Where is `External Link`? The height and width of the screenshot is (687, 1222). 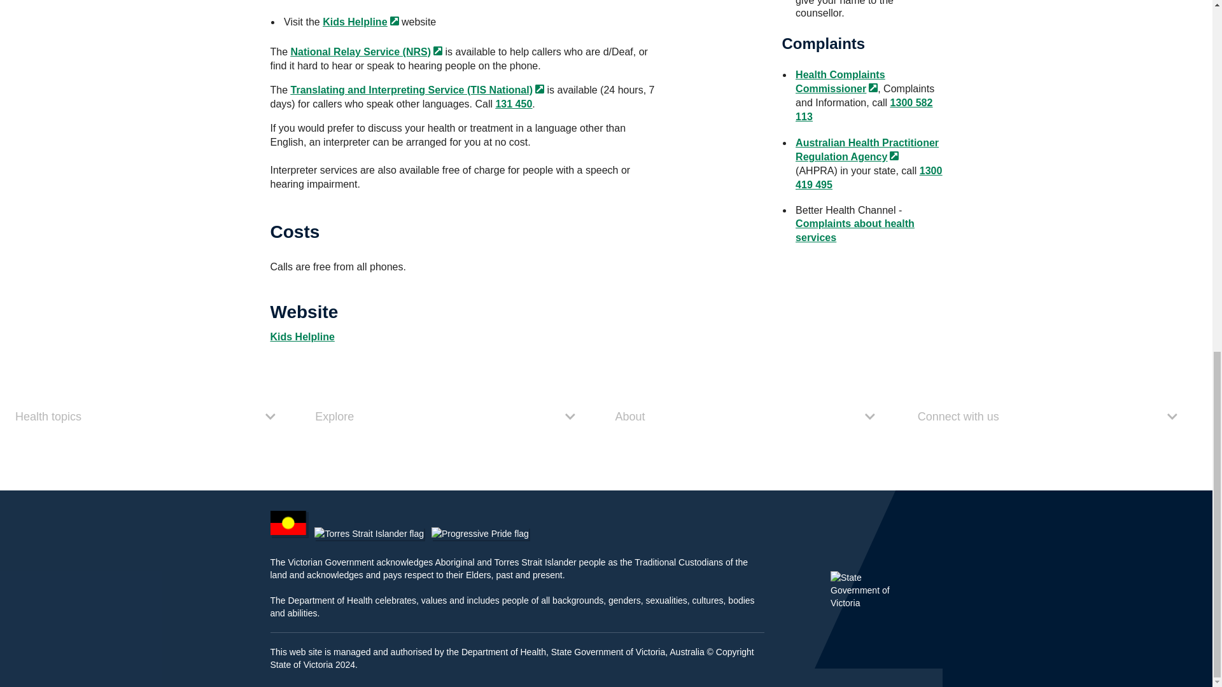
External Link is located at coordinates (438, 51).